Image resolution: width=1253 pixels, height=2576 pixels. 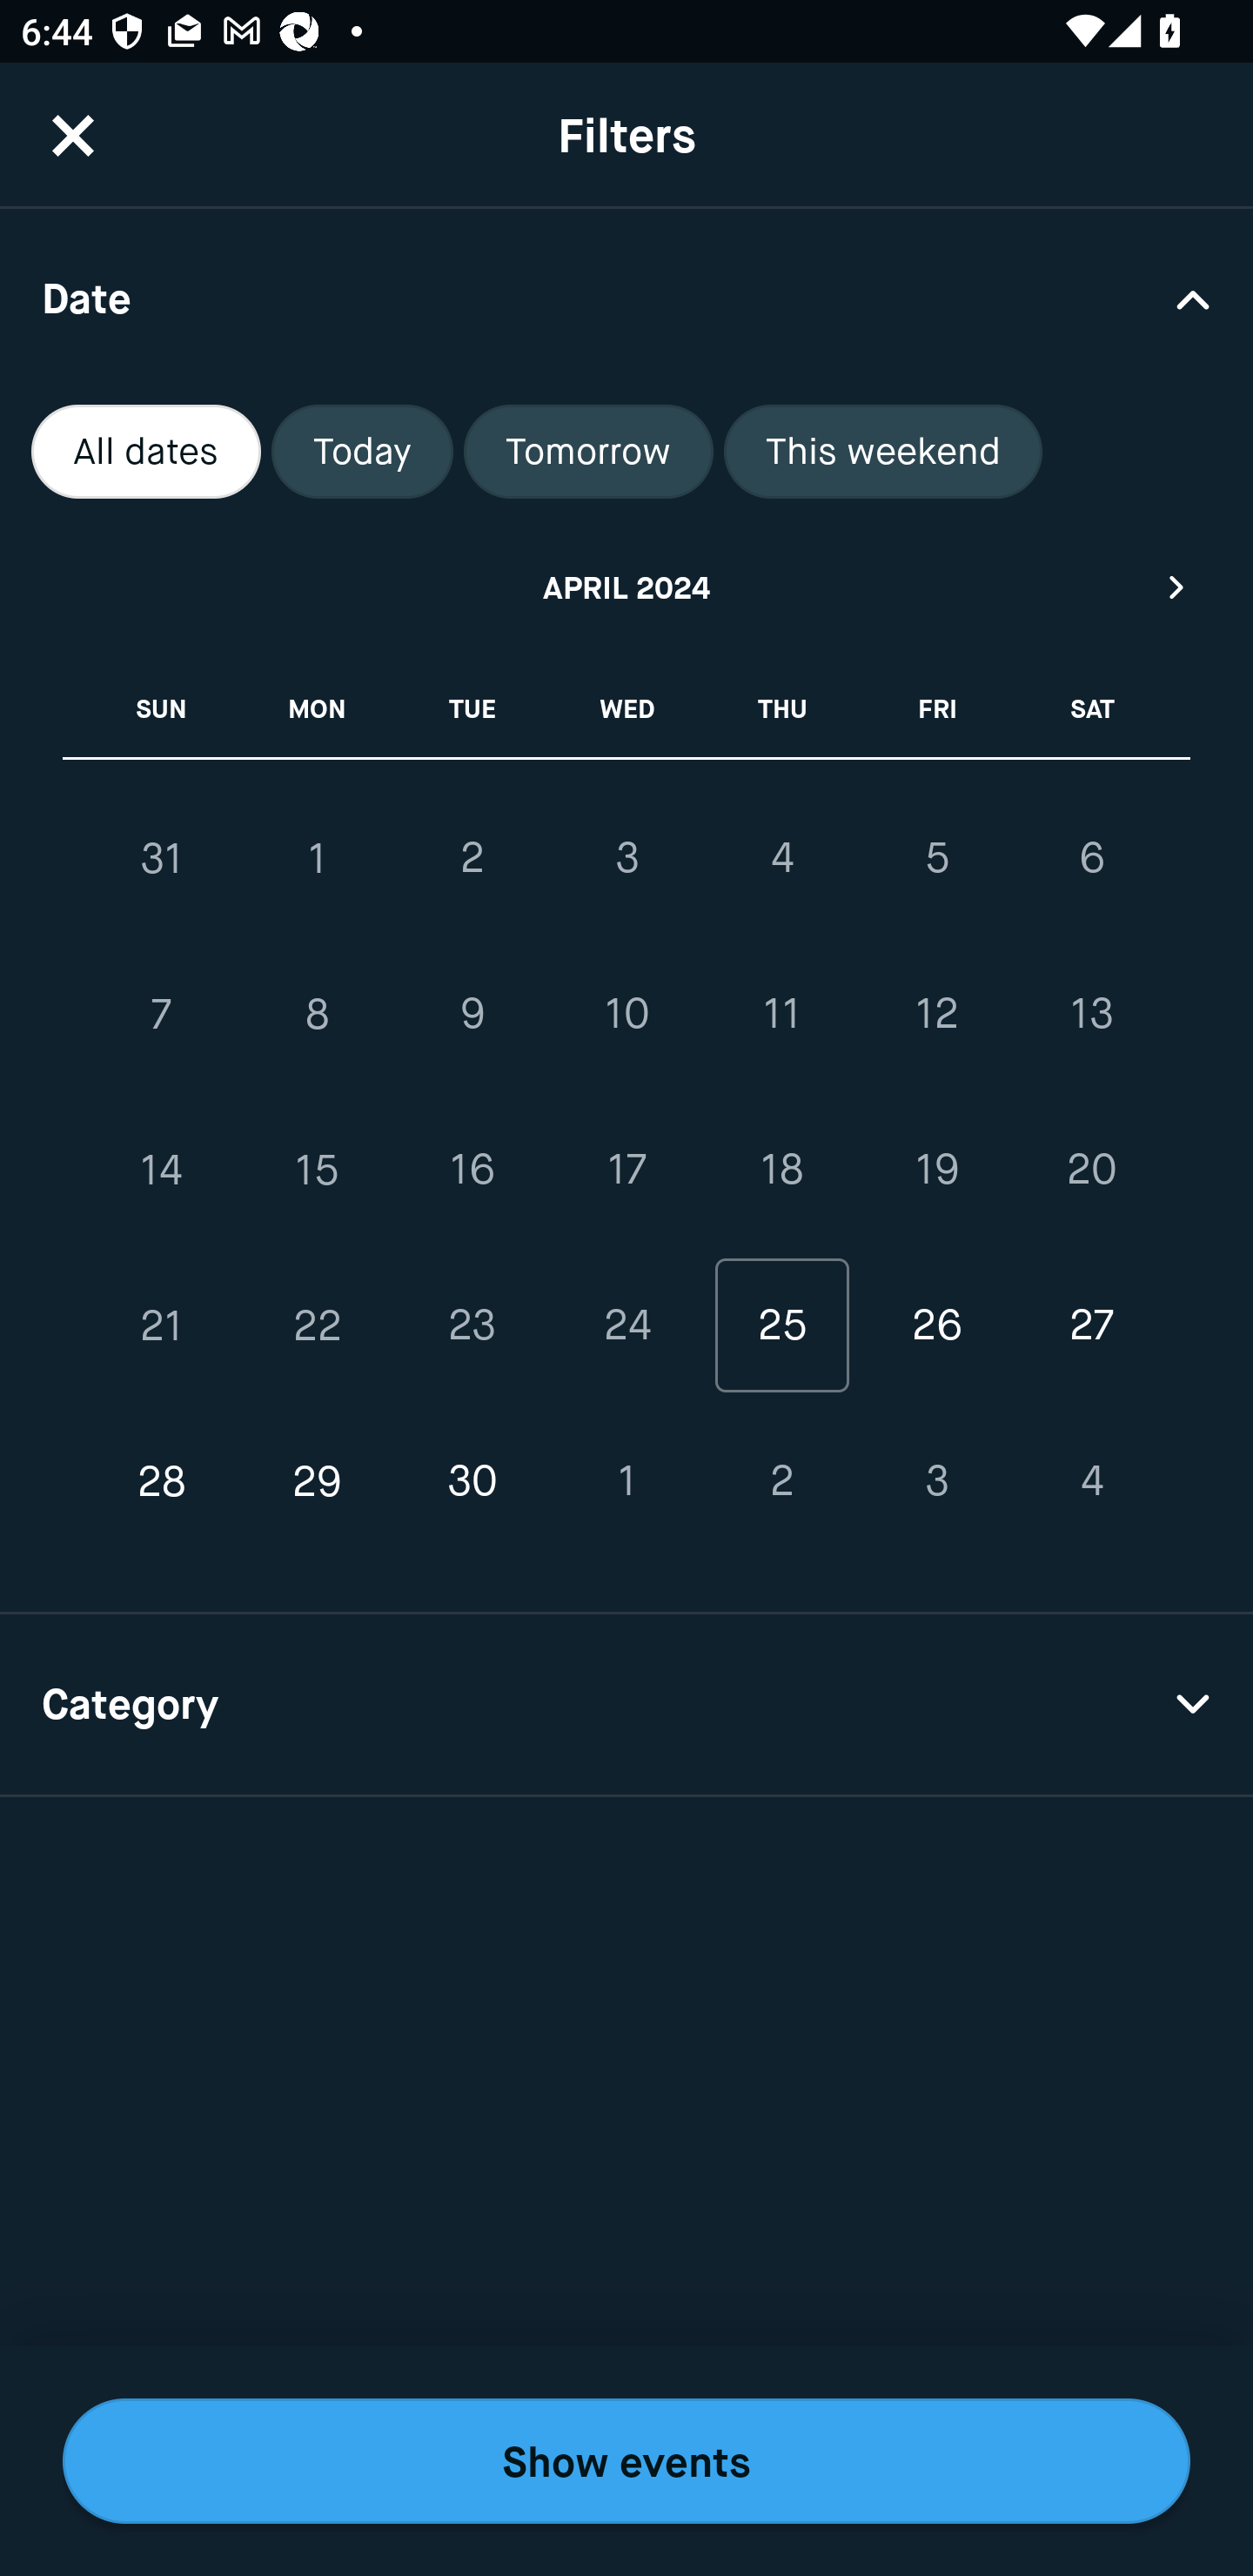 I want to click on 7, so click(x=162, y=1015).